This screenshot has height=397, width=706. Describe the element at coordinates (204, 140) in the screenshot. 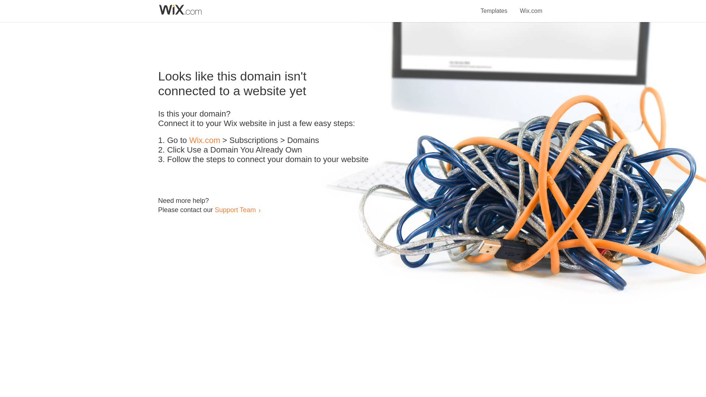

I see `Wix.com` at that location.